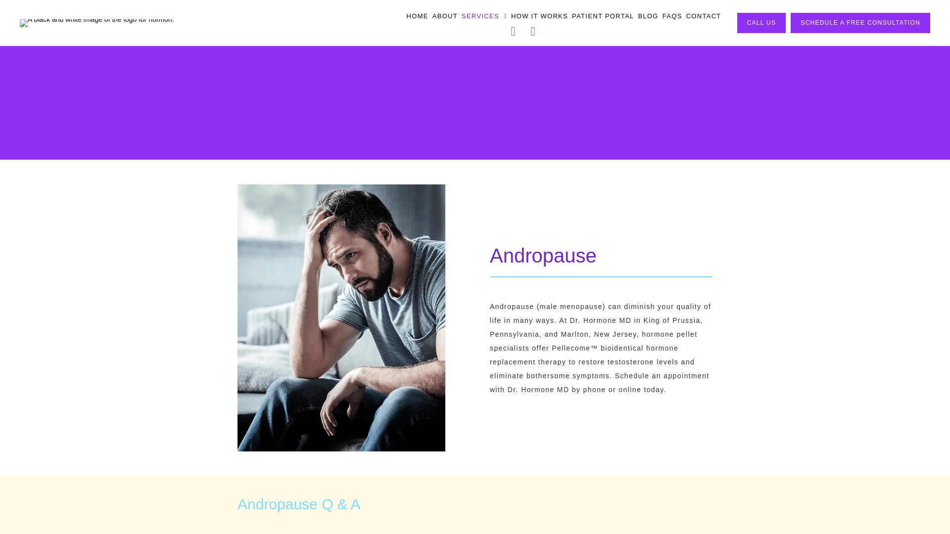  What do you see at coordinates (445, 16) in the screenshot?
I see `ABOUT` at bounding box center [445, 16].